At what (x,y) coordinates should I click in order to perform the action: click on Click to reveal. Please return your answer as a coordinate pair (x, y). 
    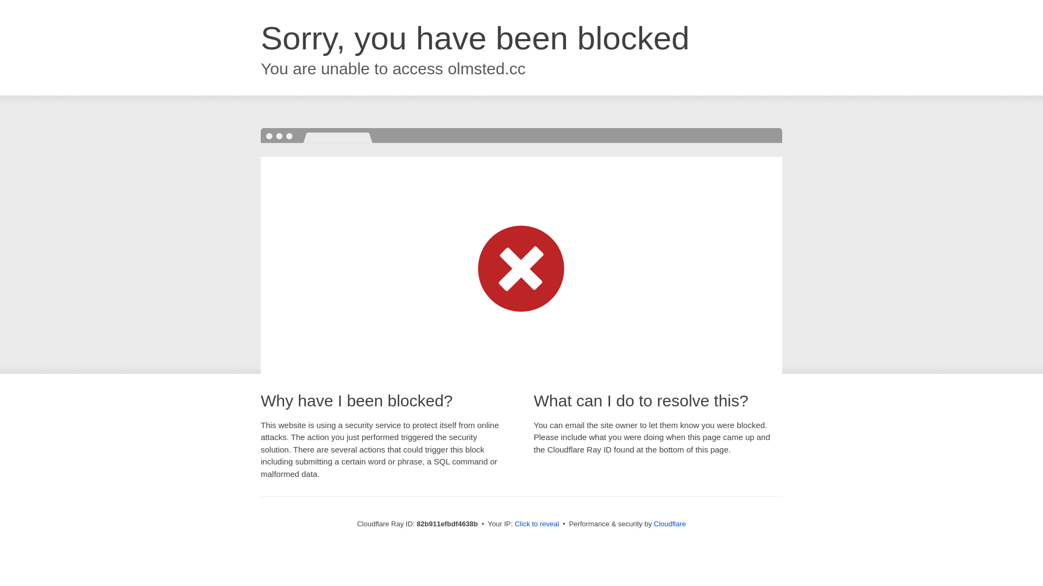
    Looking at the image, I should click on (537, 524).